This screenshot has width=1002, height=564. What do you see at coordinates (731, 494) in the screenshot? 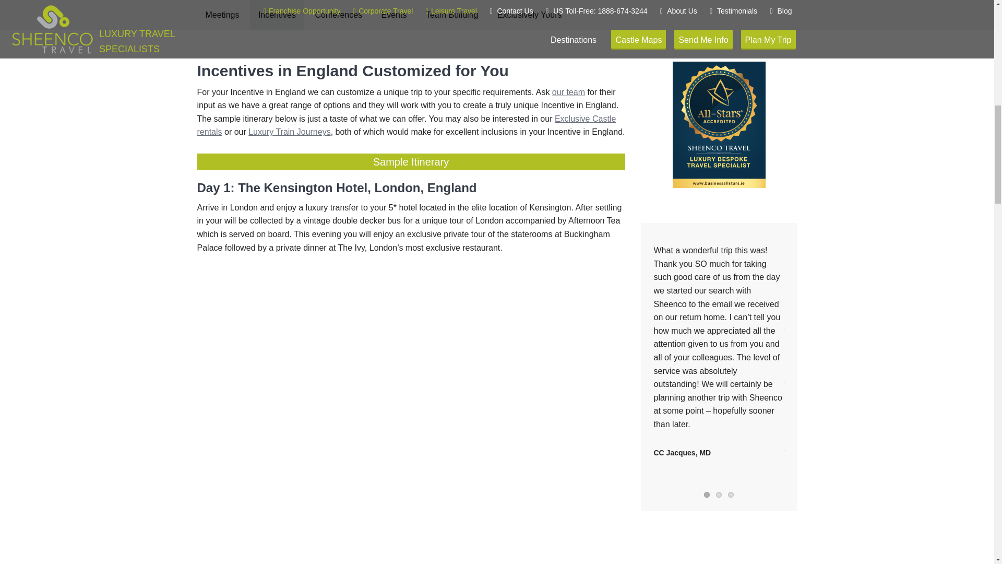
I see `3` at bounding box center [731, 494].